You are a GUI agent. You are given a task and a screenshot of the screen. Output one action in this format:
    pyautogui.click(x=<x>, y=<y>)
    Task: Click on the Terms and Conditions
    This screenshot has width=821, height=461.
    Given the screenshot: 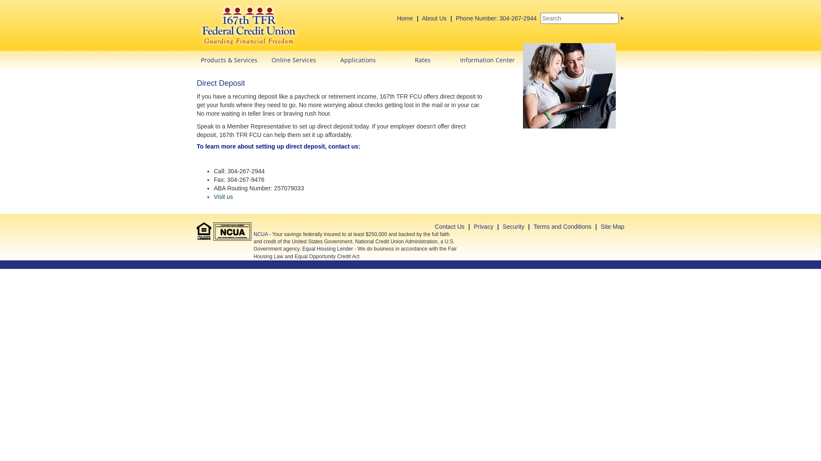 What is the action you would take?
    pyautogui.click(x=563, y=227)
    